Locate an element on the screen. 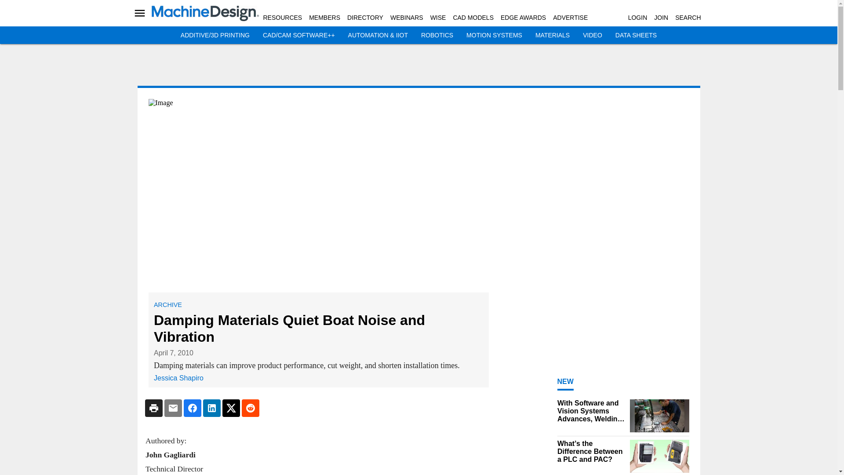  VIDEO is located at coordinates (593, 35).